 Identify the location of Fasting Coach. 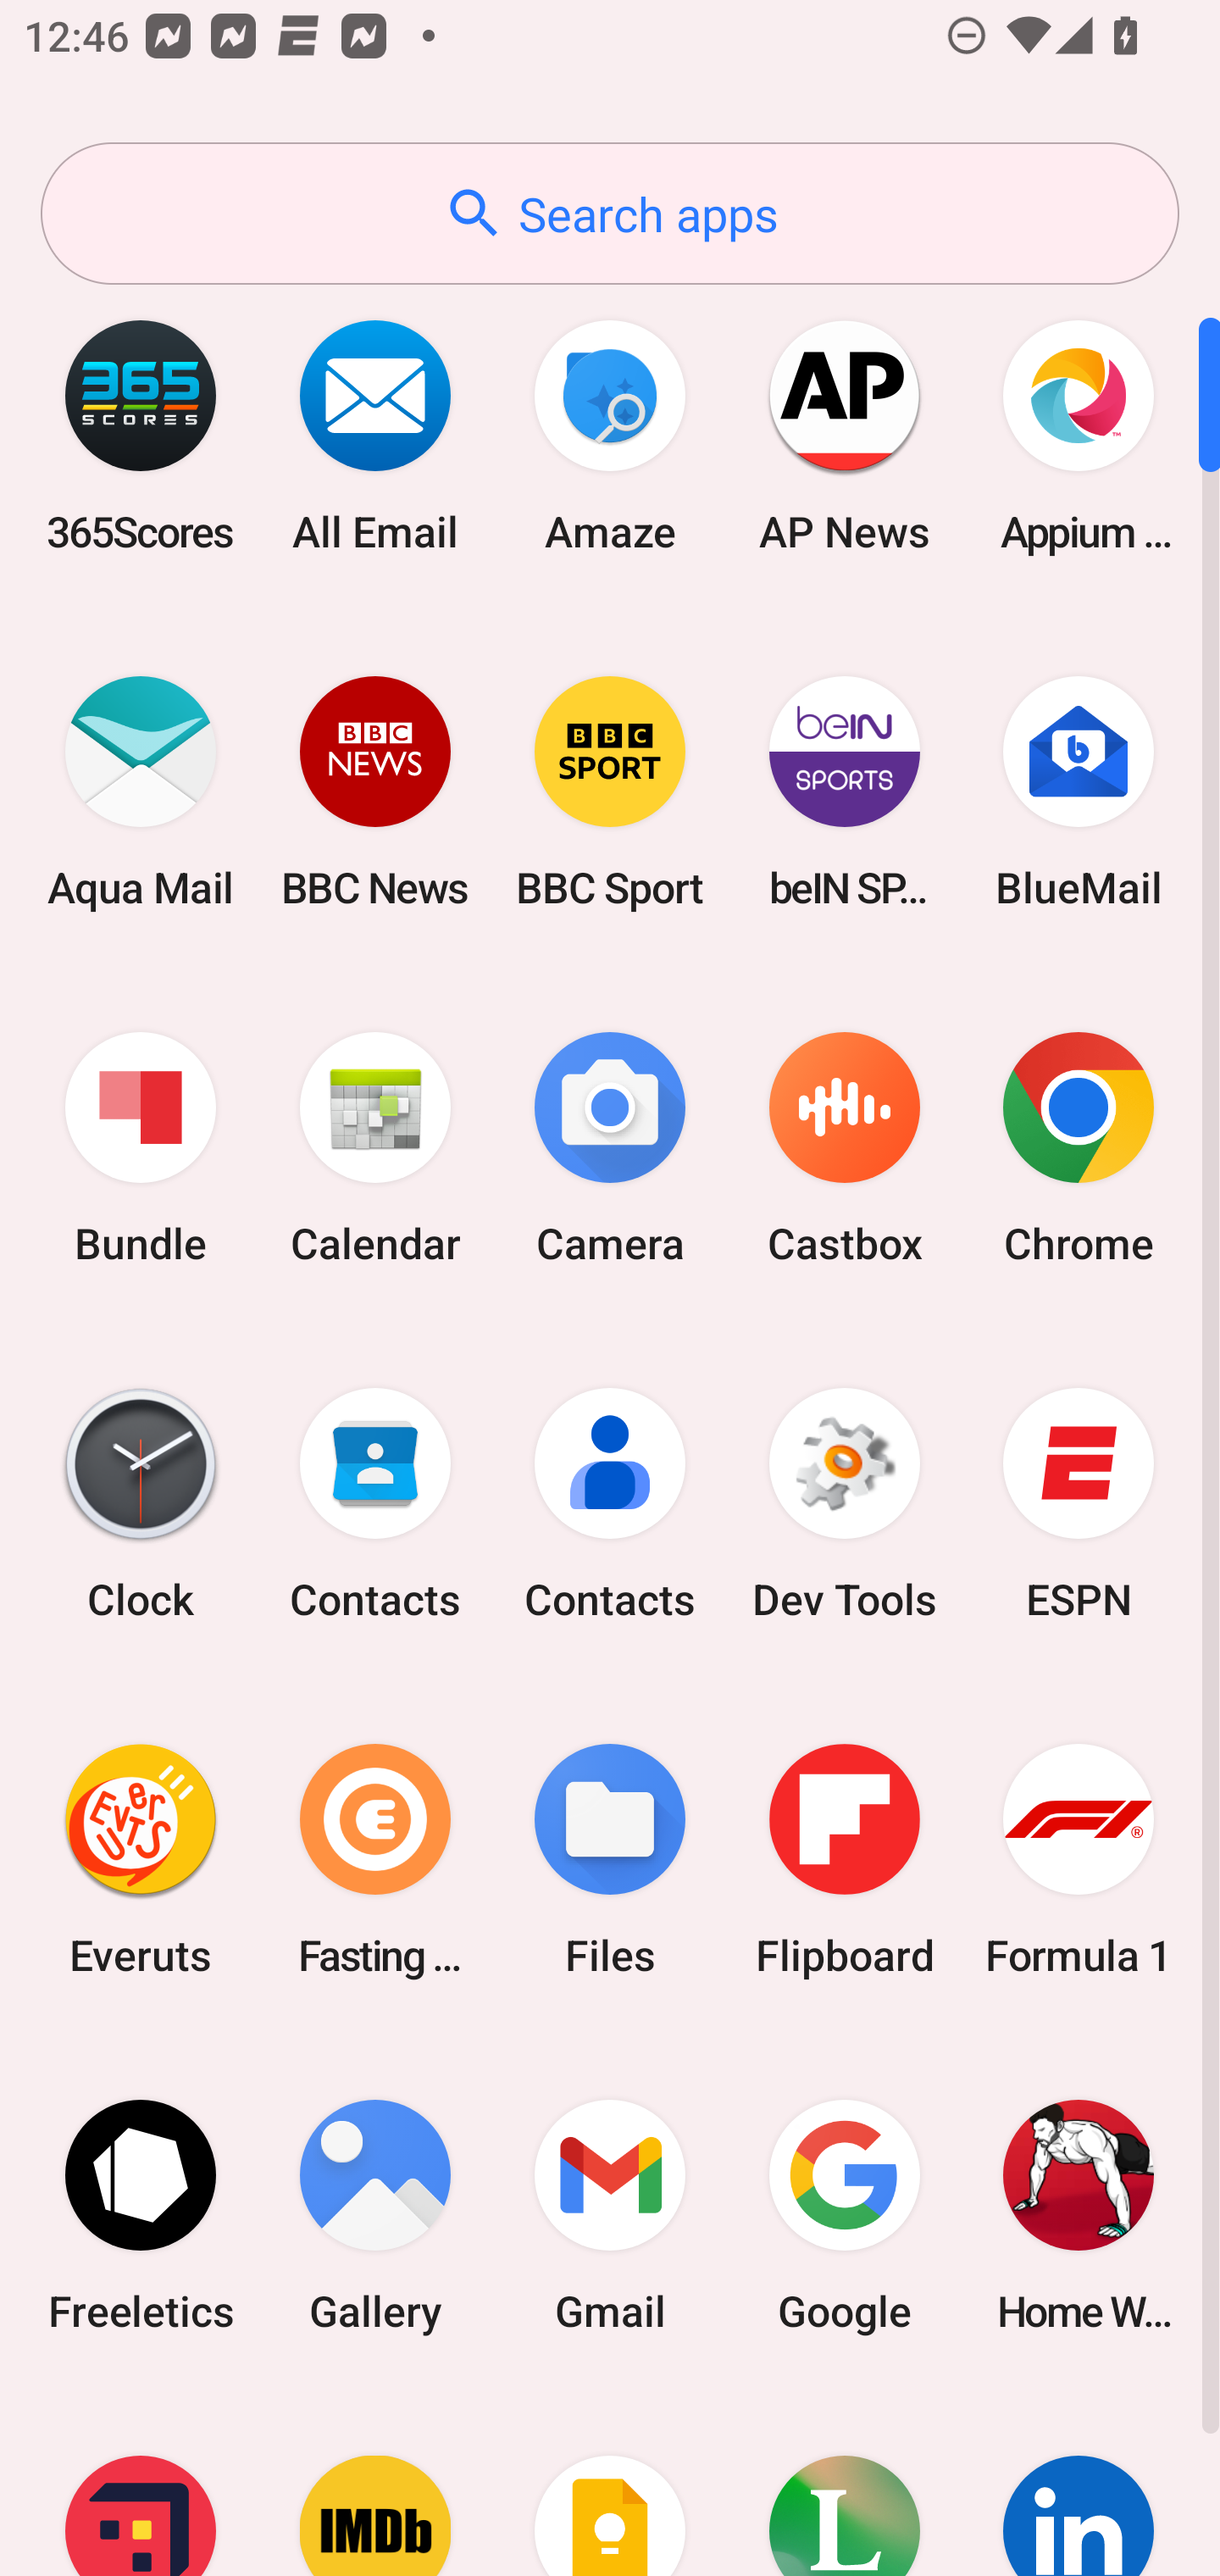
(375, 1859).